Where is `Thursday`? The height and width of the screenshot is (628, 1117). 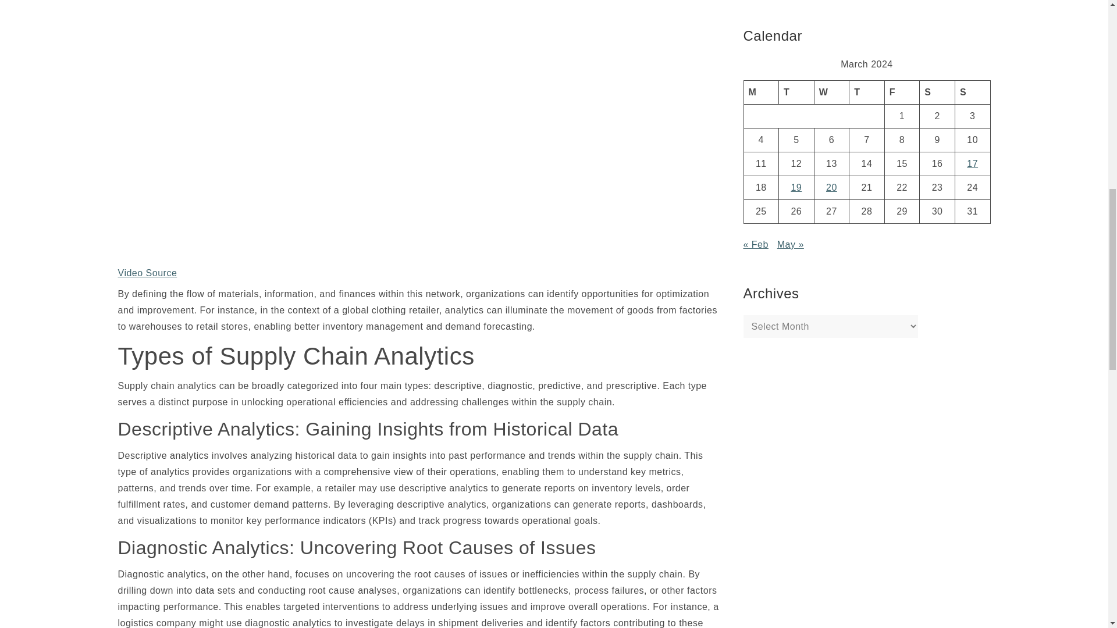
Thursday is located at coordinates (867, 92).